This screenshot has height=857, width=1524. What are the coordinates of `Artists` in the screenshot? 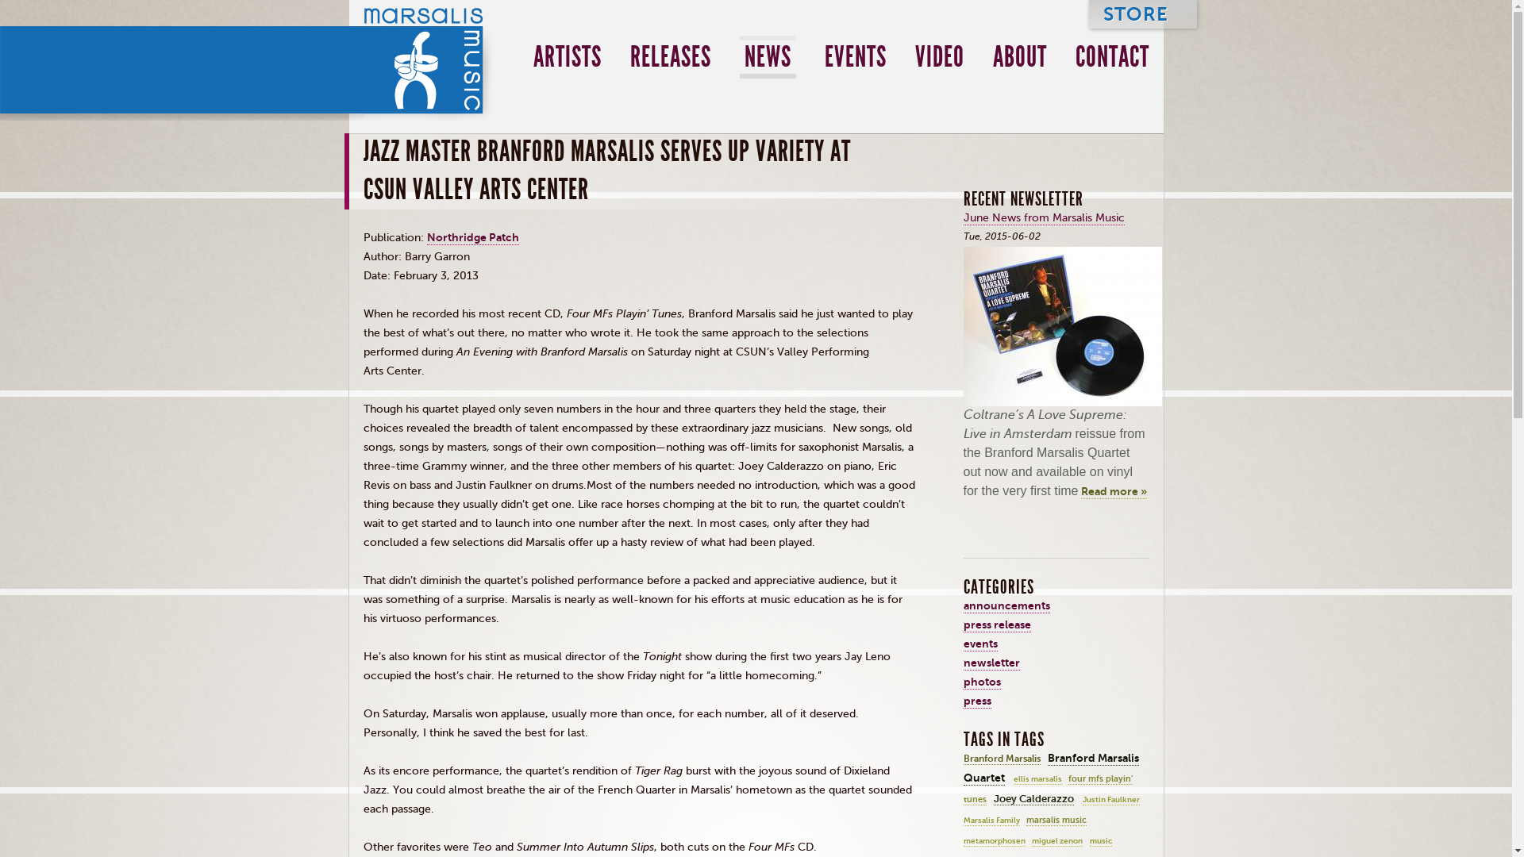 It's located at (568, 56).